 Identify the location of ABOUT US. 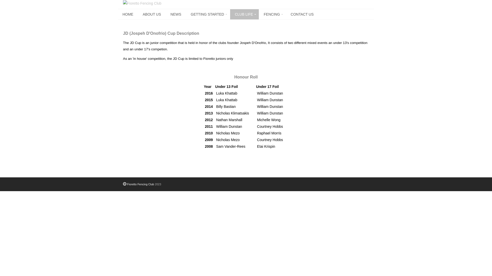
(152, 14).